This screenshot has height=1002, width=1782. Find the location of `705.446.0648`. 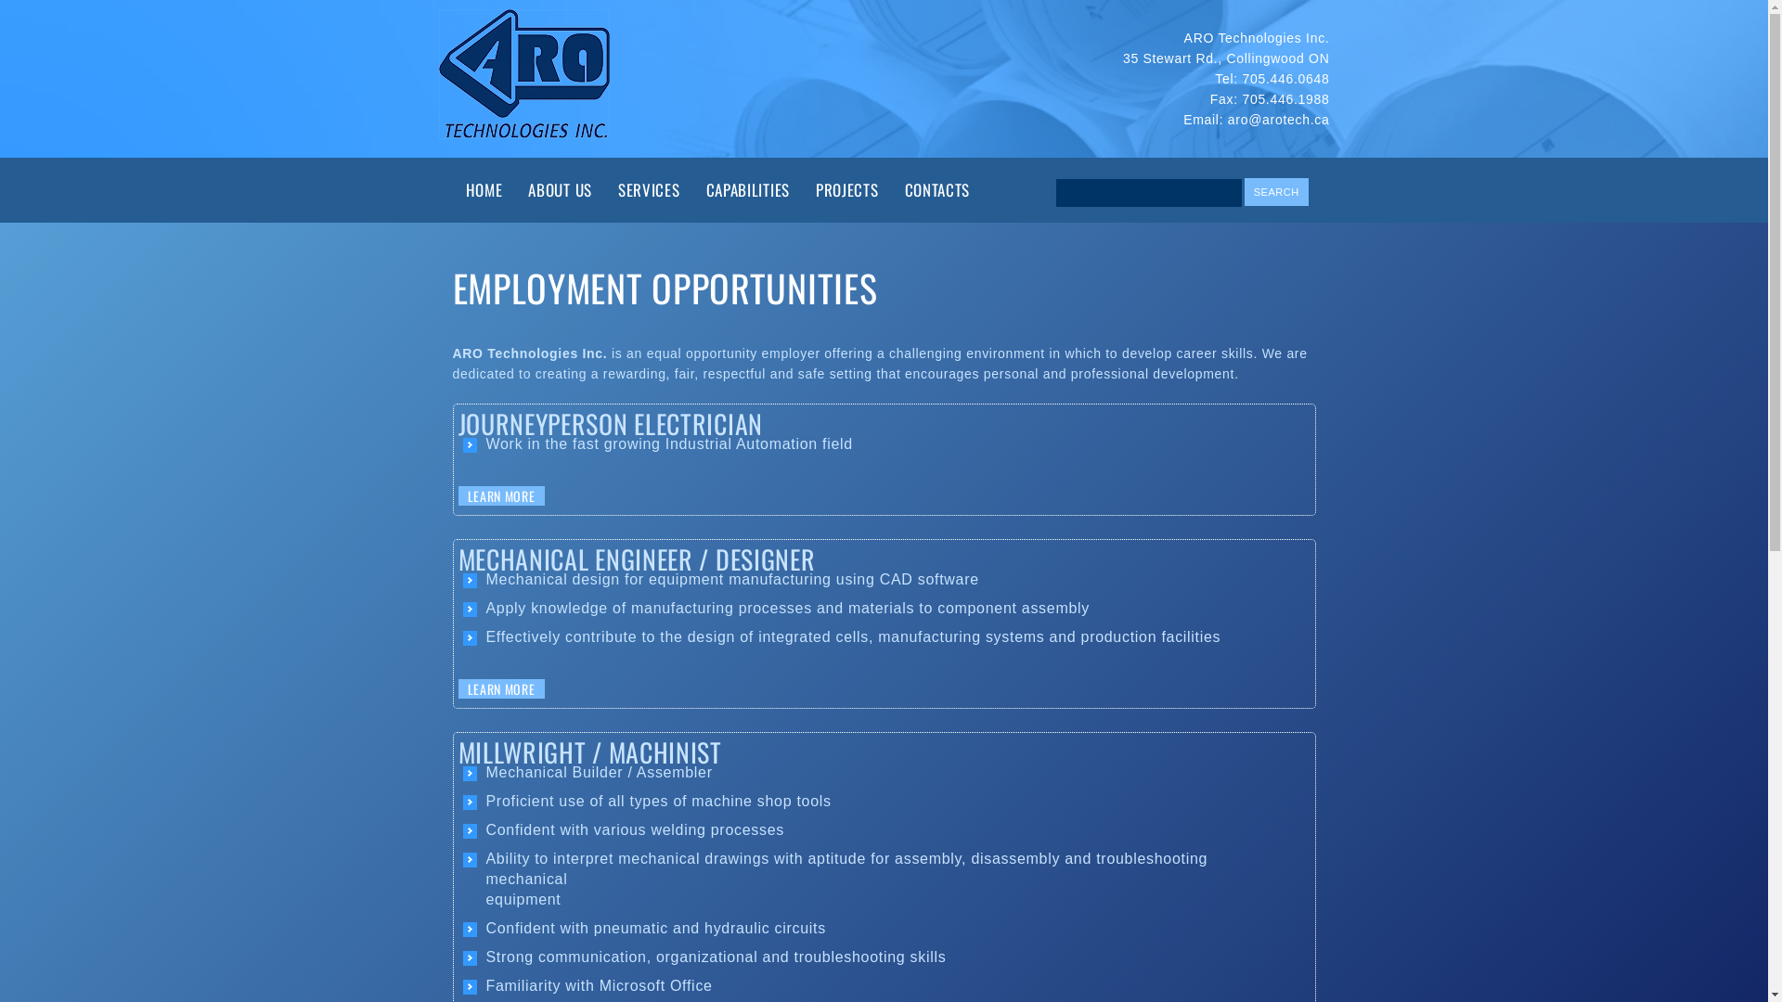

705.446.0648 is located at coordinates (1285, 79).